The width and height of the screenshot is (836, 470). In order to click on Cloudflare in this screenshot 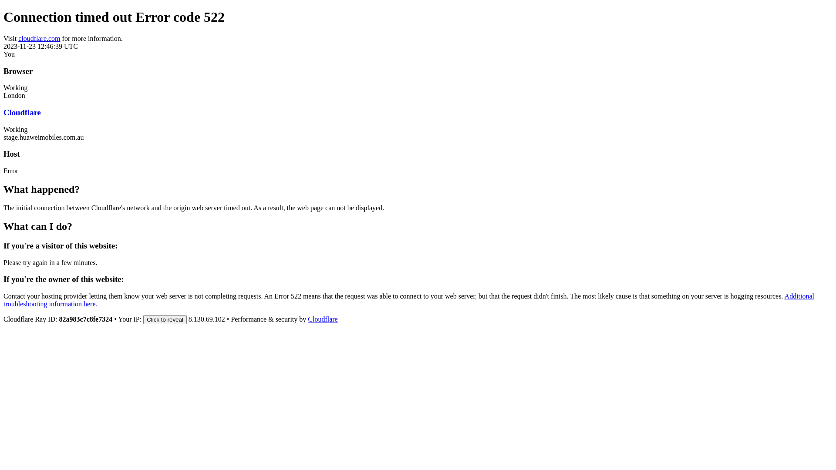, I will do `click(323, 319)`.